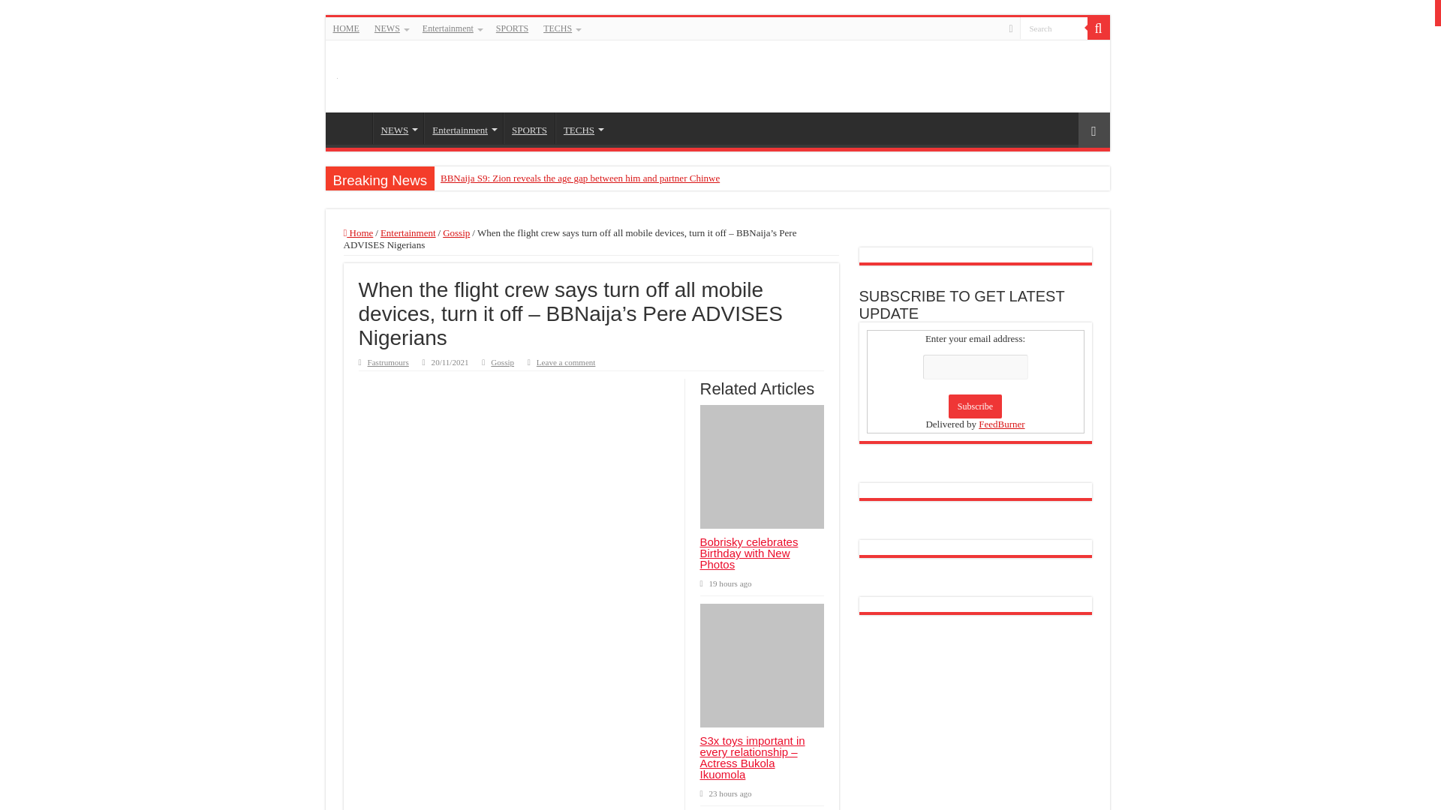  I want to click on Home, so click(359, 232).